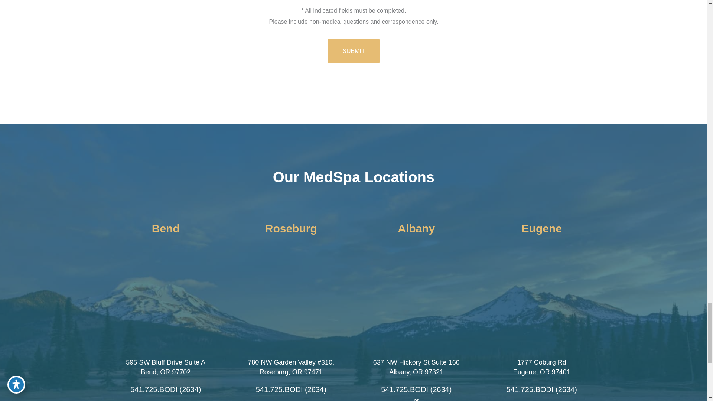  Describe the element at coordinates (166, 296) in the screenshot. I see `Map Location` at that location.